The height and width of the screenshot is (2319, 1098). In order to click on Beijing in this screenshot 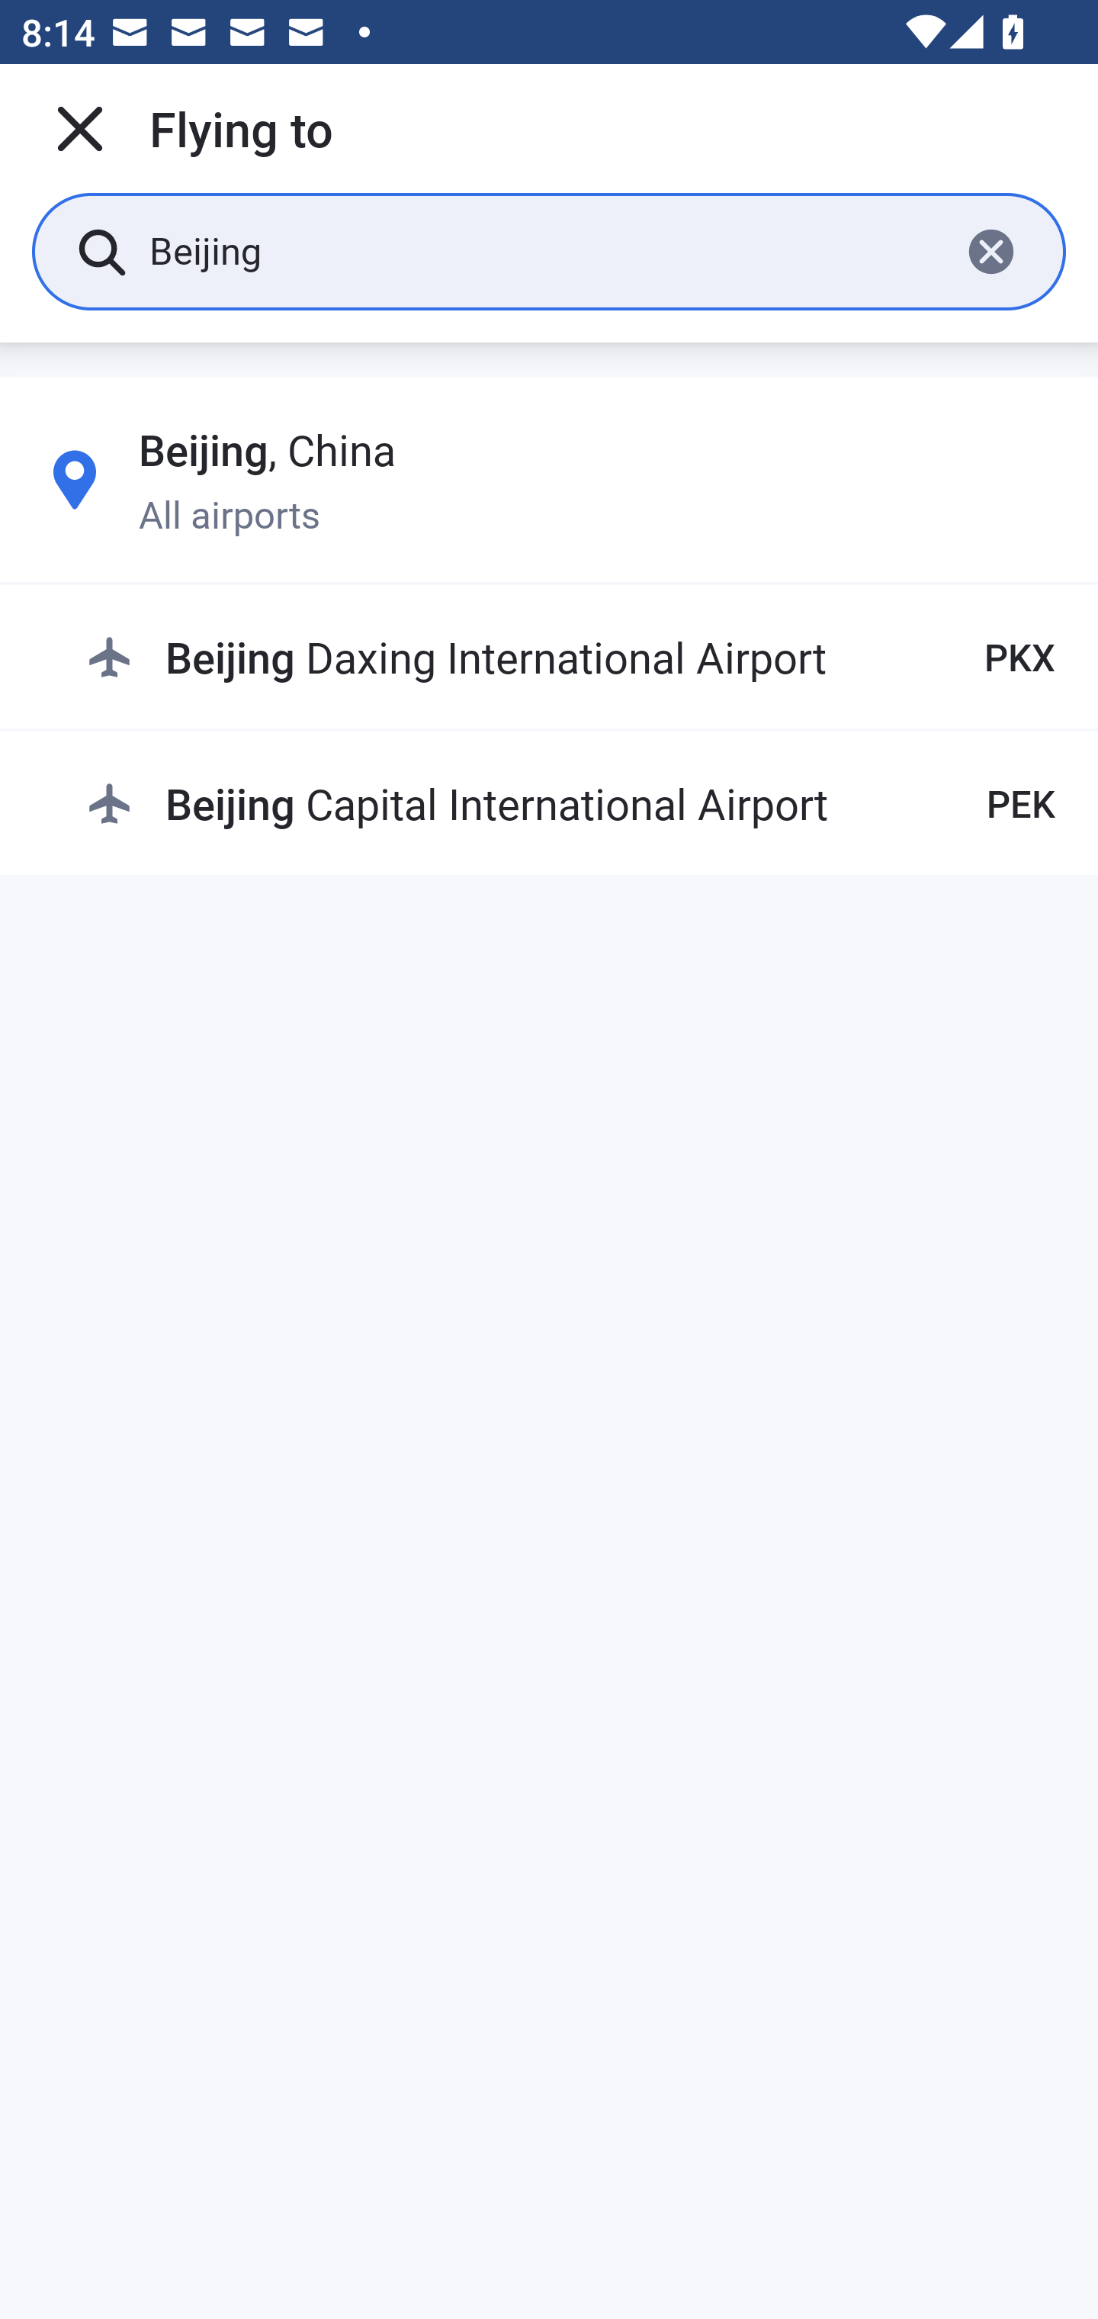, I will do `click(543, 250)`.